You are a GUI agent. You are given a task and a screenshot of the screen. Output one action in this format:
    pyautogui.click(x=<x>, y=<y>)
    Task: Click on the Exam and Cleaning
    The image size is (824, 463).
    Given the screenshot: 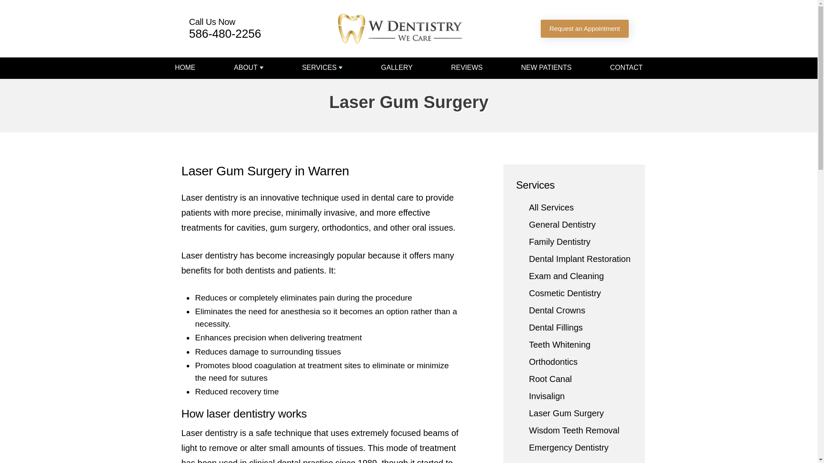 What is the action you would take?
    pyautogui.click(x=566, y=275)
    